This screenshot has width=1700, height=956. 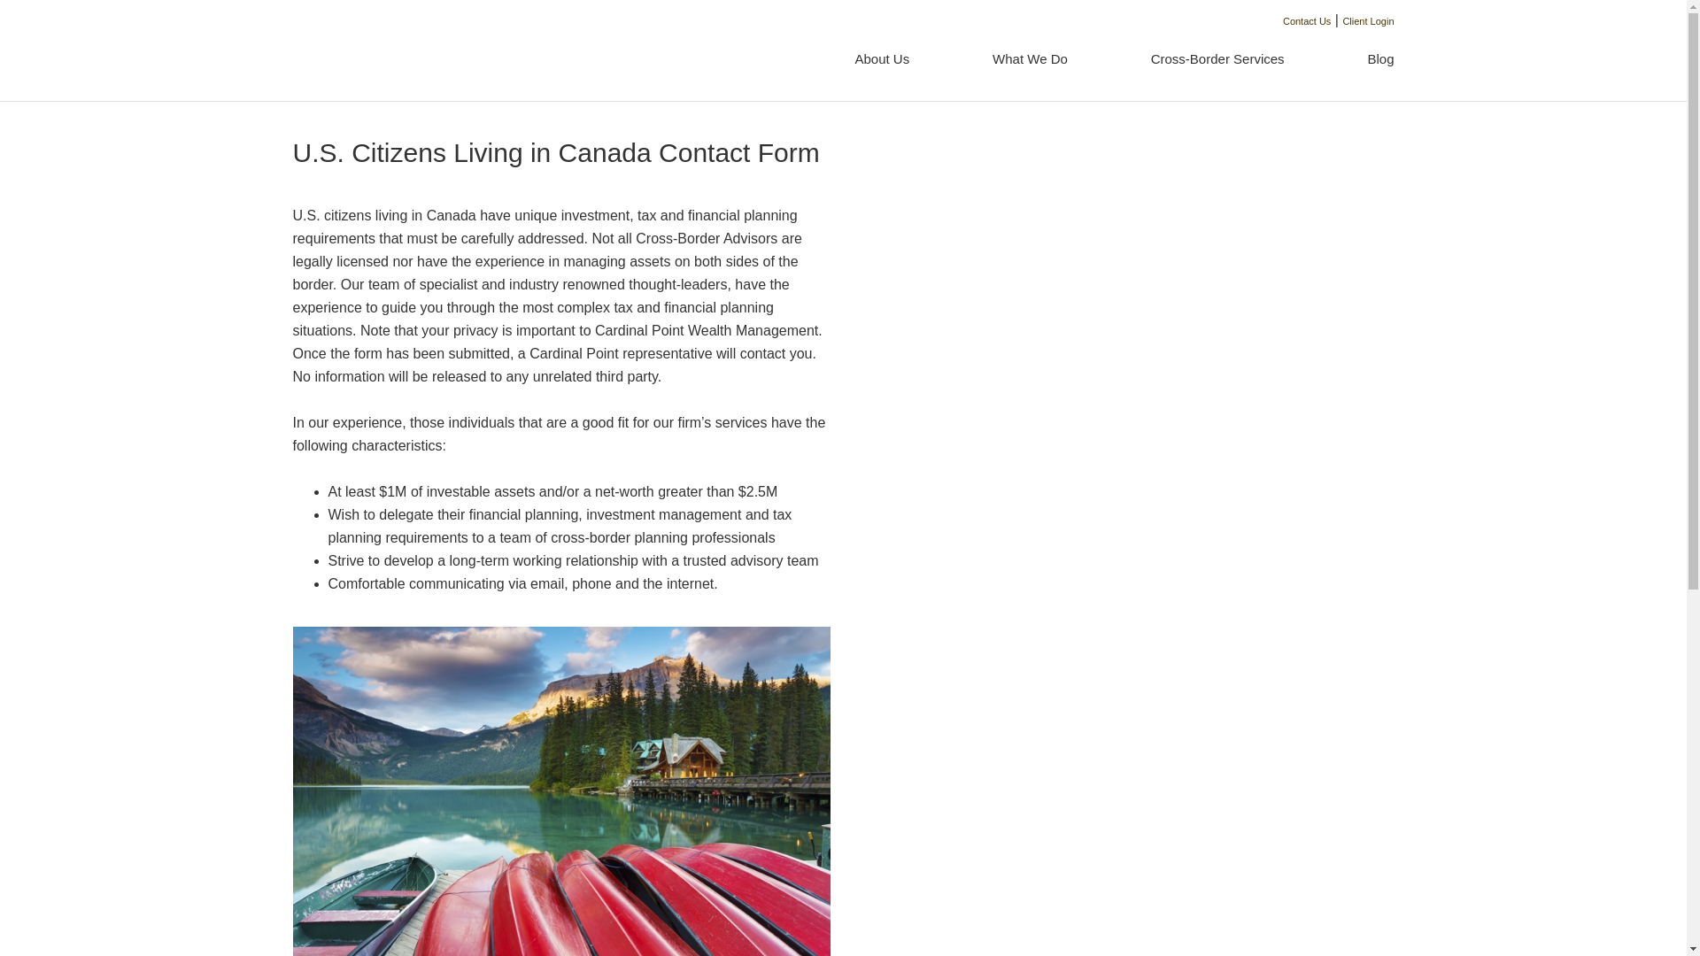 What do you see at coordinates (1217, 59) in the screenshot?
I see `Cross-Border Services` at bounding box center [1217, 59].